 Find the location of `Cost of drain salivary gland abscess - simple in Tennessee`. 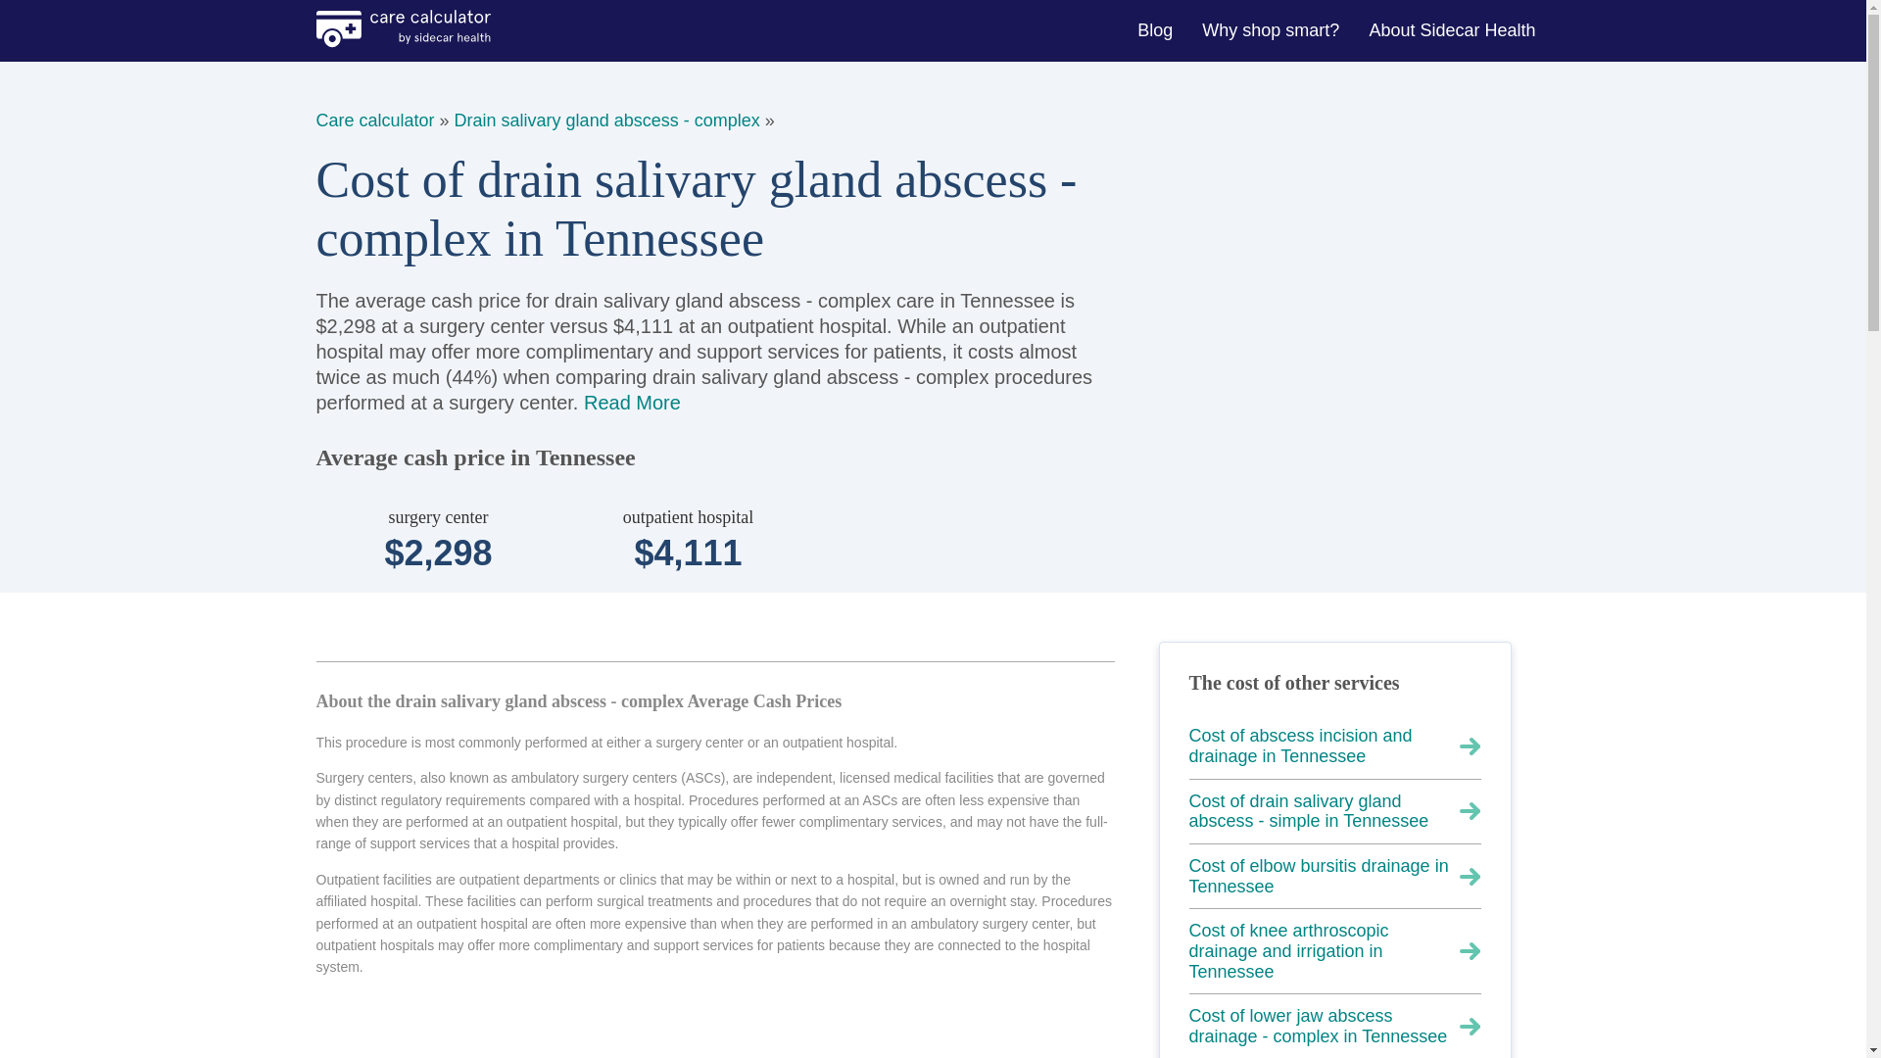

Cost of drain salivary gland abscess - simple in Tennessee is located at coordinates (1334, 811).